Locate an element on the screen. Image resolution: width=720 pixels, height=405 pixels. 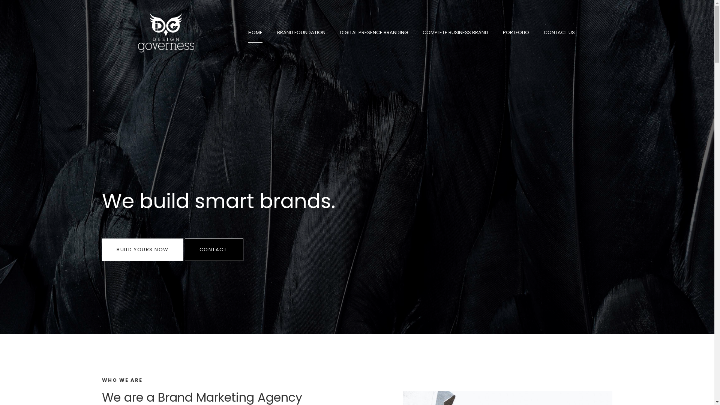
PORTFOLIO is located at coordinates (516, 33).